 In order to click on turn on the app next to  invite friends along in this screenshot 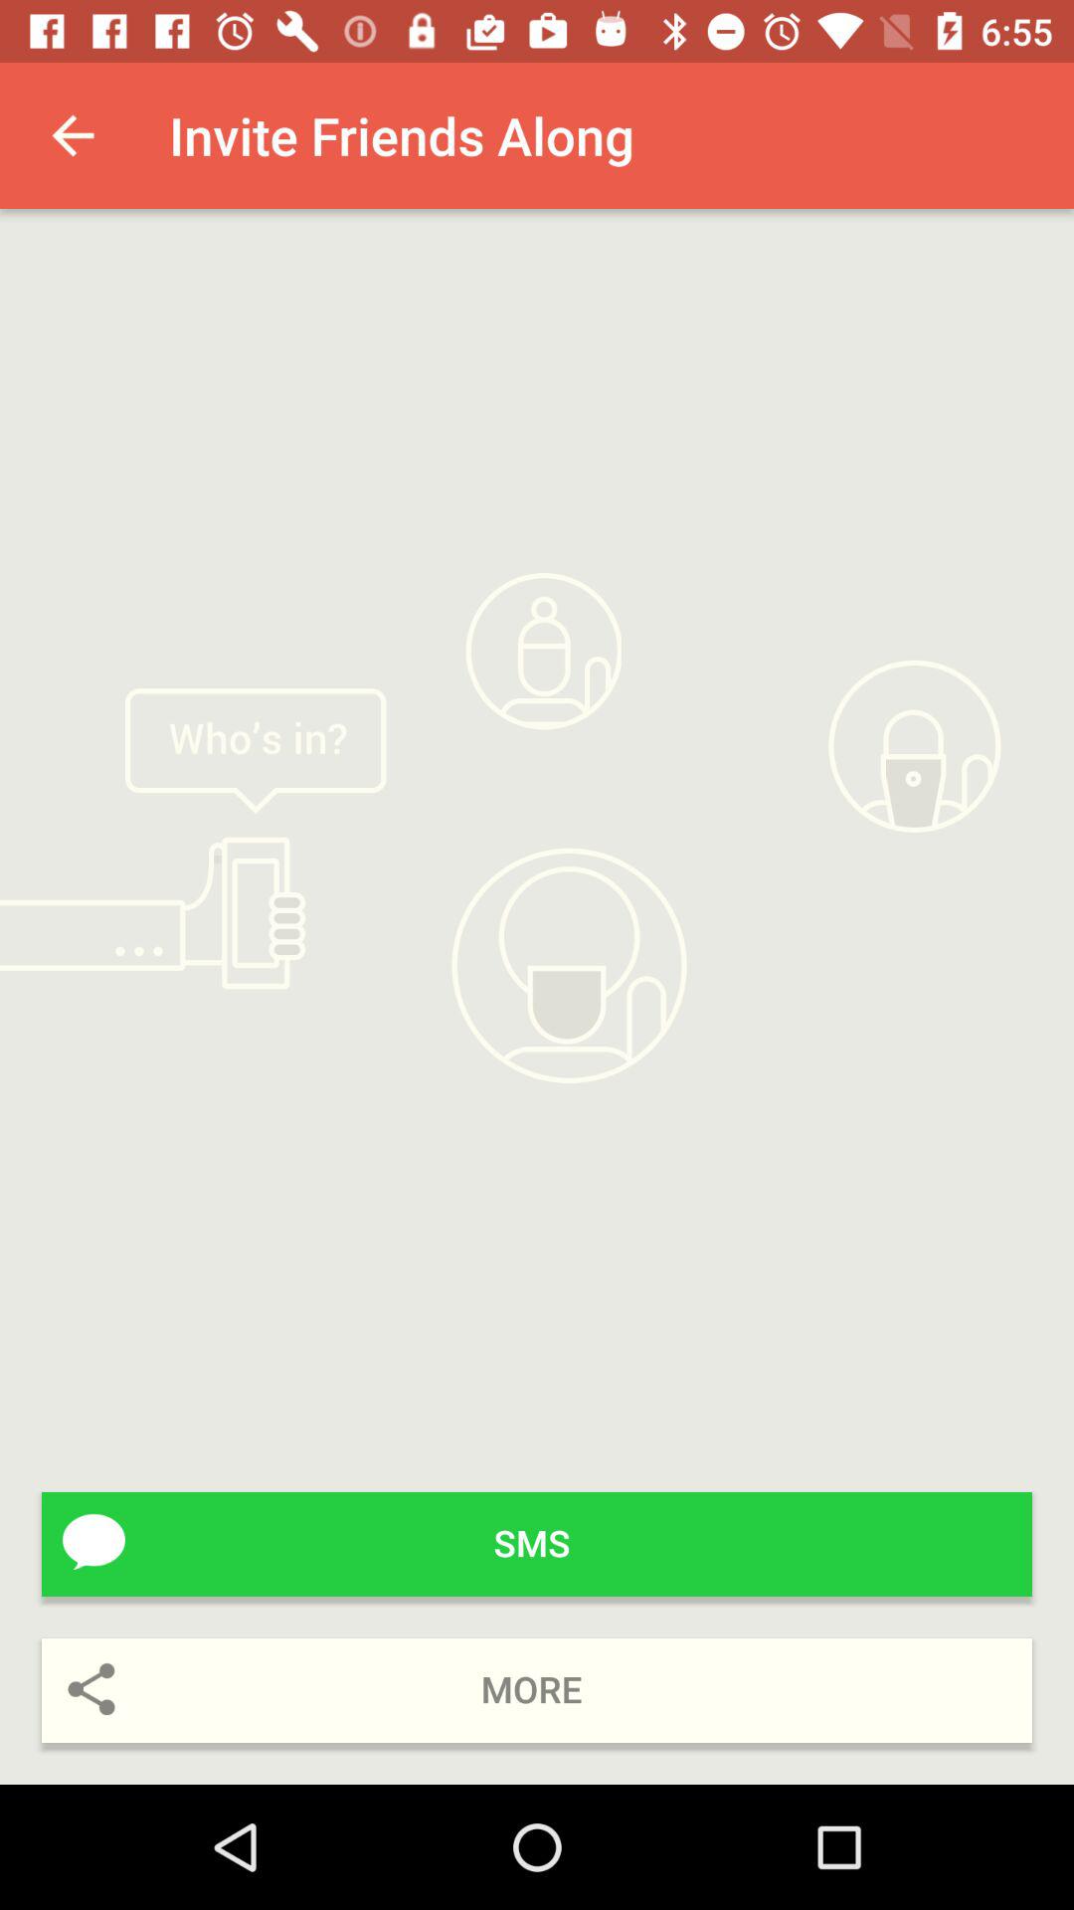, I will do `click(73, 135)`.